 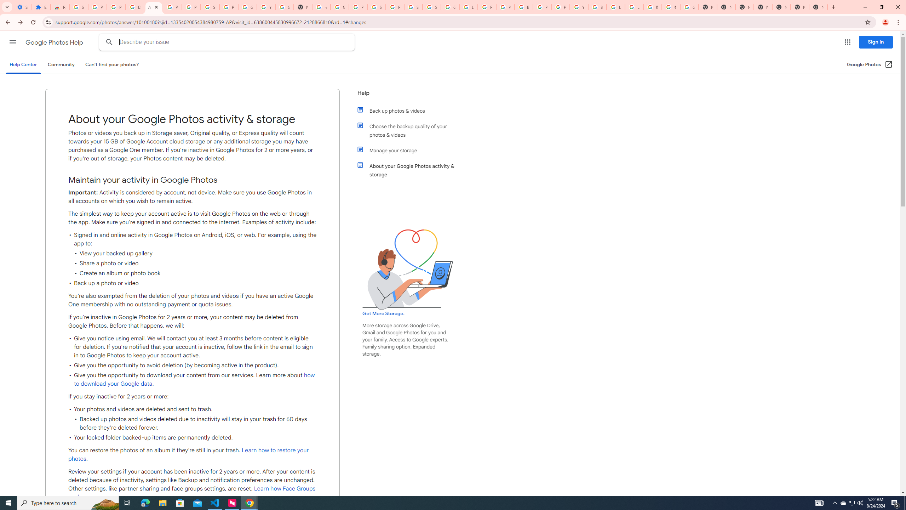 What do you see at coordinates (23, 7) in the screenshot?
I see `Settings - On startup` at bounding box center [23, 7].